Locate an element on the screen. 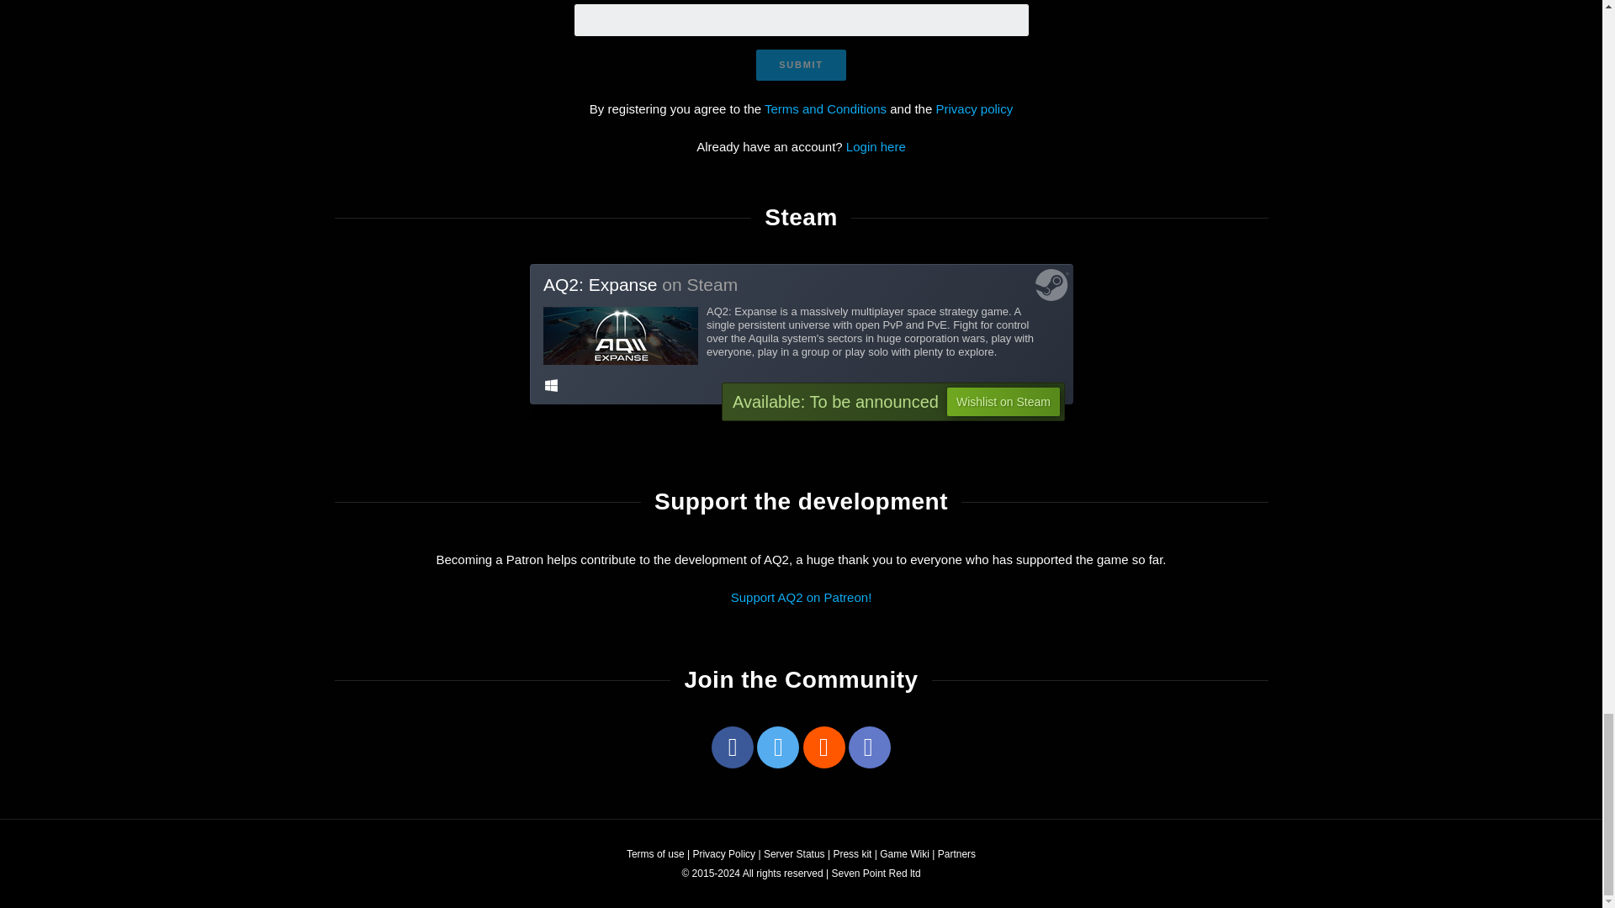  Terms of use is located at coordinates (655, 853).